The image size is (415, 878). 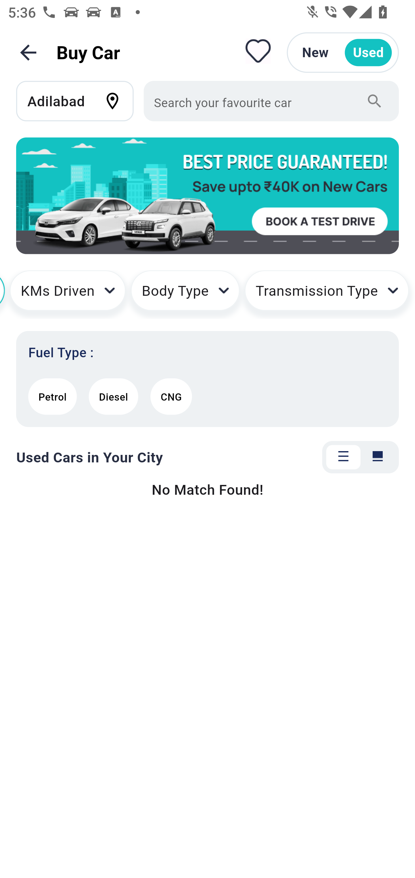 What do you see at coordinates (368, 53) in the screenshot?
I see `Used` at bounding box center [368, 53].